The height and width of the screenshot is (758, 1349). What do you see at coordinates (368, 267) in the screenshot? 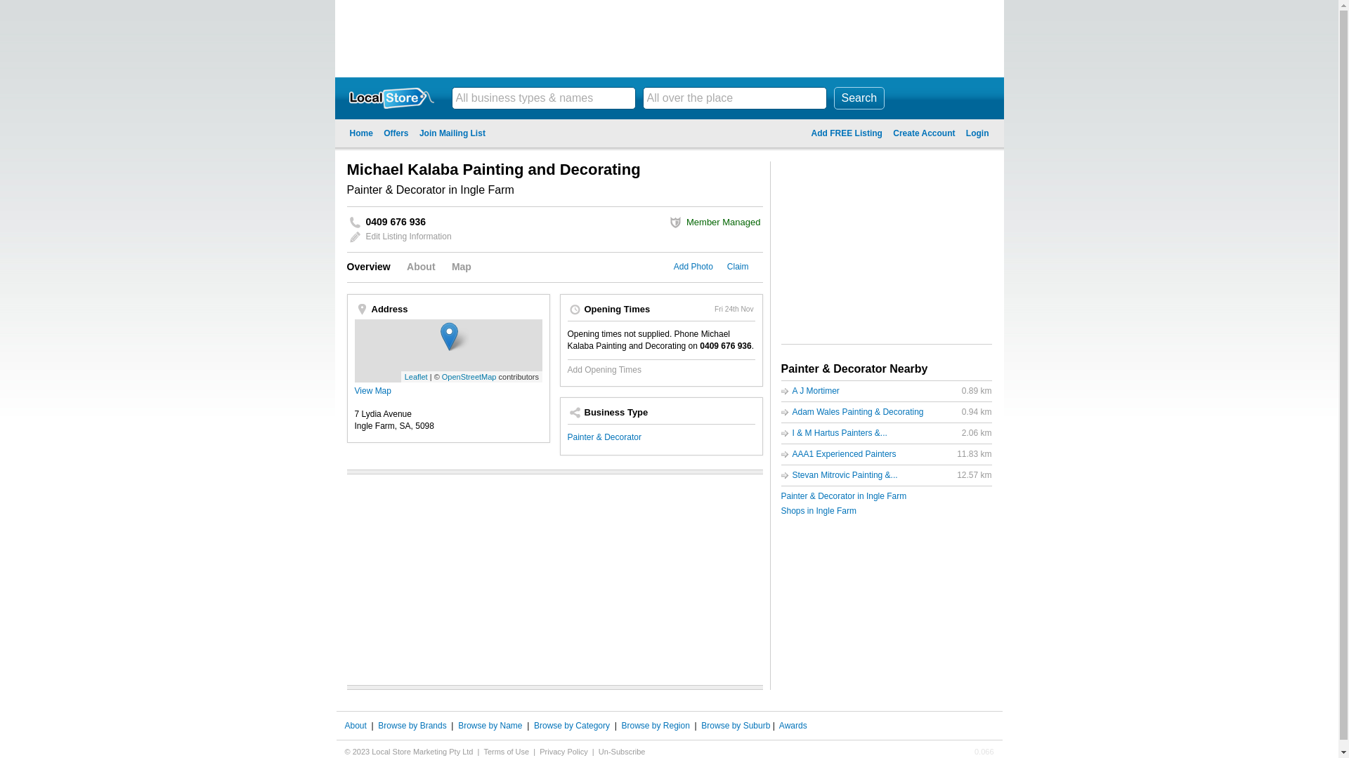
I see `Overview` at bounding box center [368, 267].